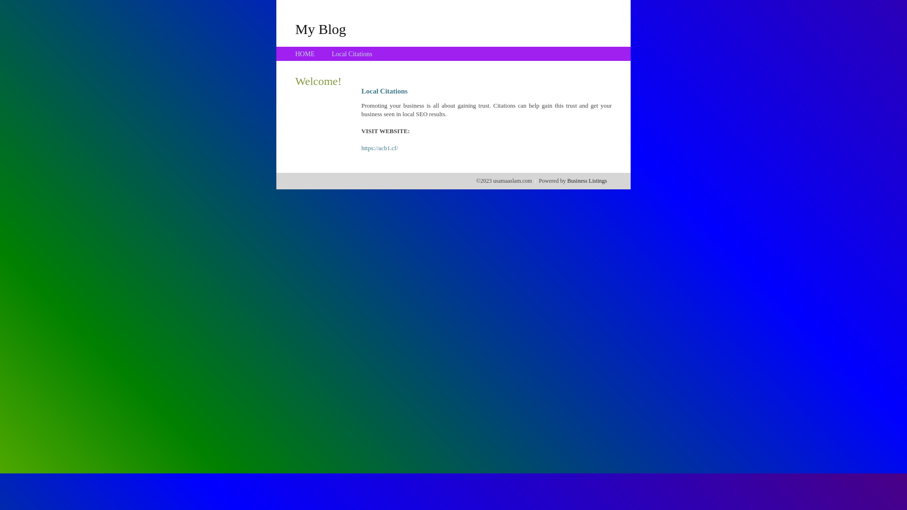 The width and height of the screenshot is (907, 510). I want to click on https://acb1.cf/, so click(380, 148).